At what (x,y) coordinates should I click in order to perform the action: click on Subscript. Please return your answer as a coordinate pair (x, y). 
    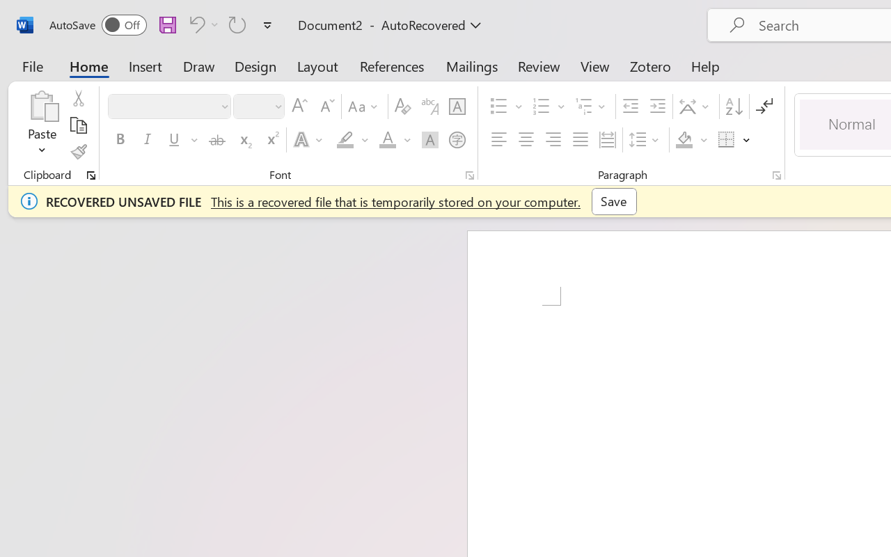
    Looking at the image, I should click on (244, 140).